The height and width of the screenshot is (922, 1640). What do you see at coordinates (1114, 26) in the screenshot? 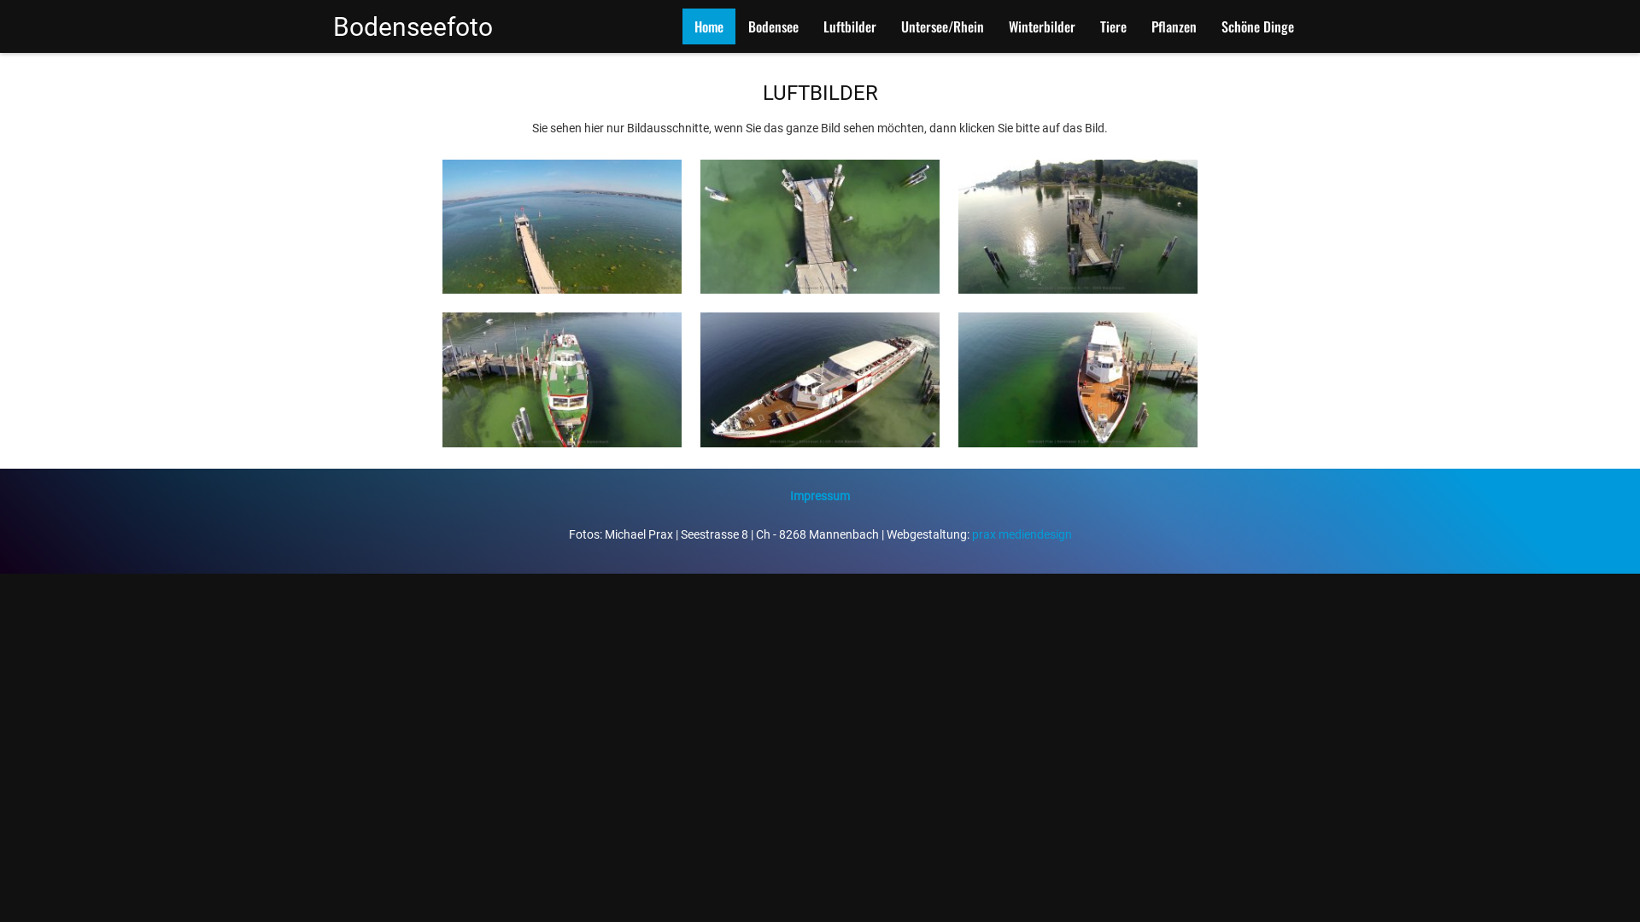
I see `Tiere` at bounding box center [1114, 26].